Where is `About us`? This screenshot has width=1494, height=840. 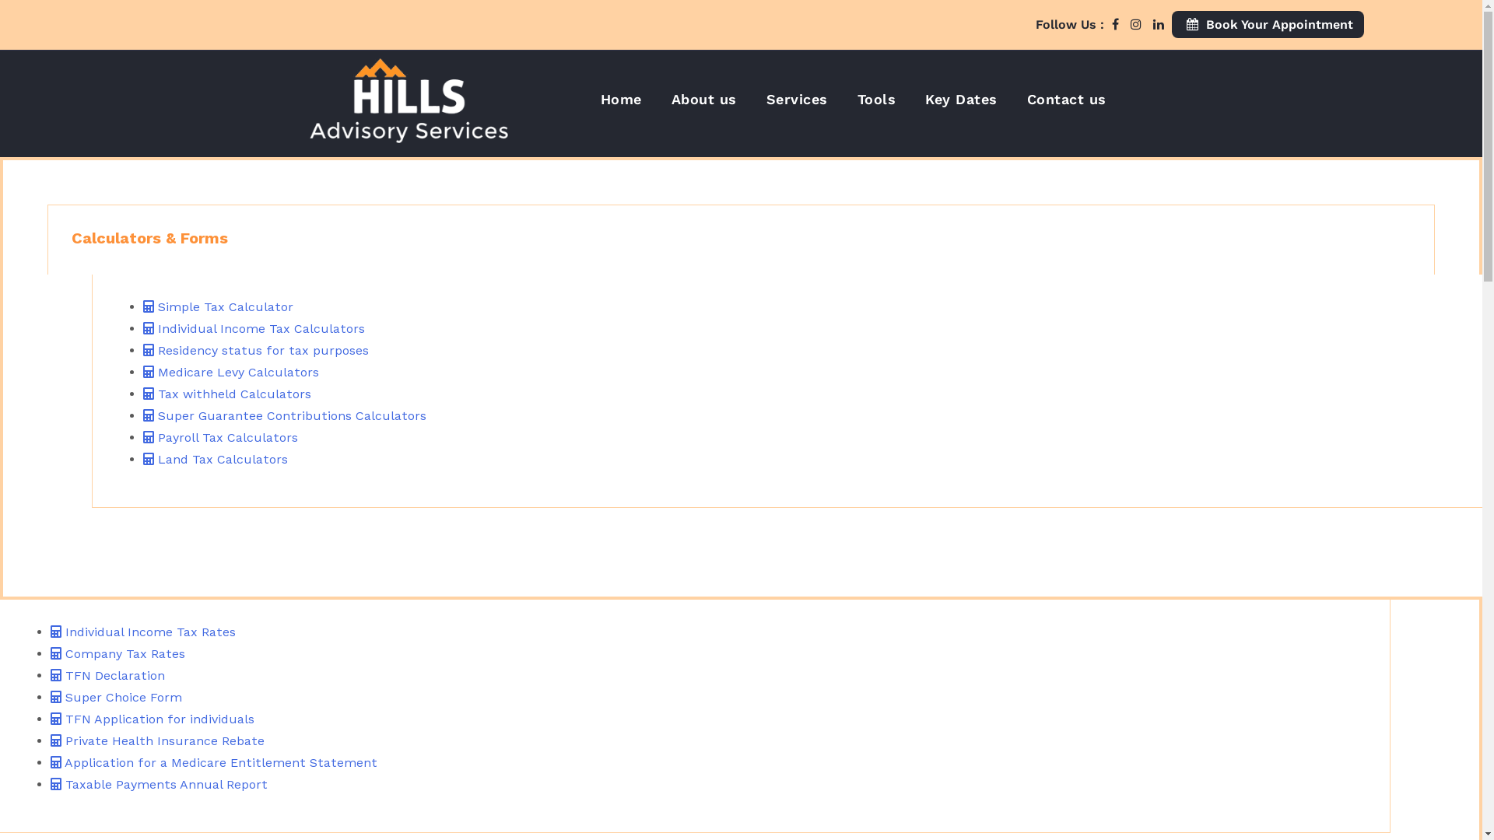 About us is located at coordinates (703, 100).